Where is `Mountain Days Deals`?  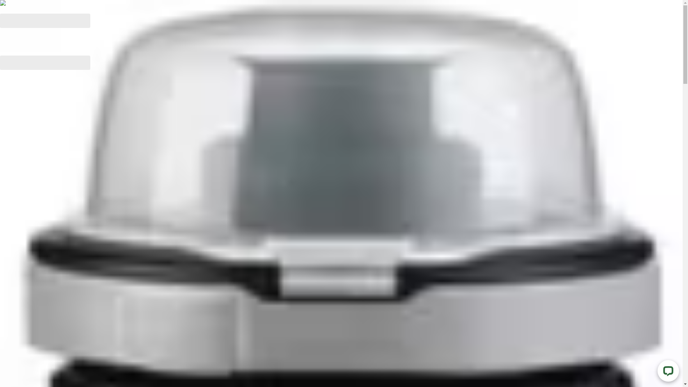 Mountain Days Deals is located at coordinates (48, 193).